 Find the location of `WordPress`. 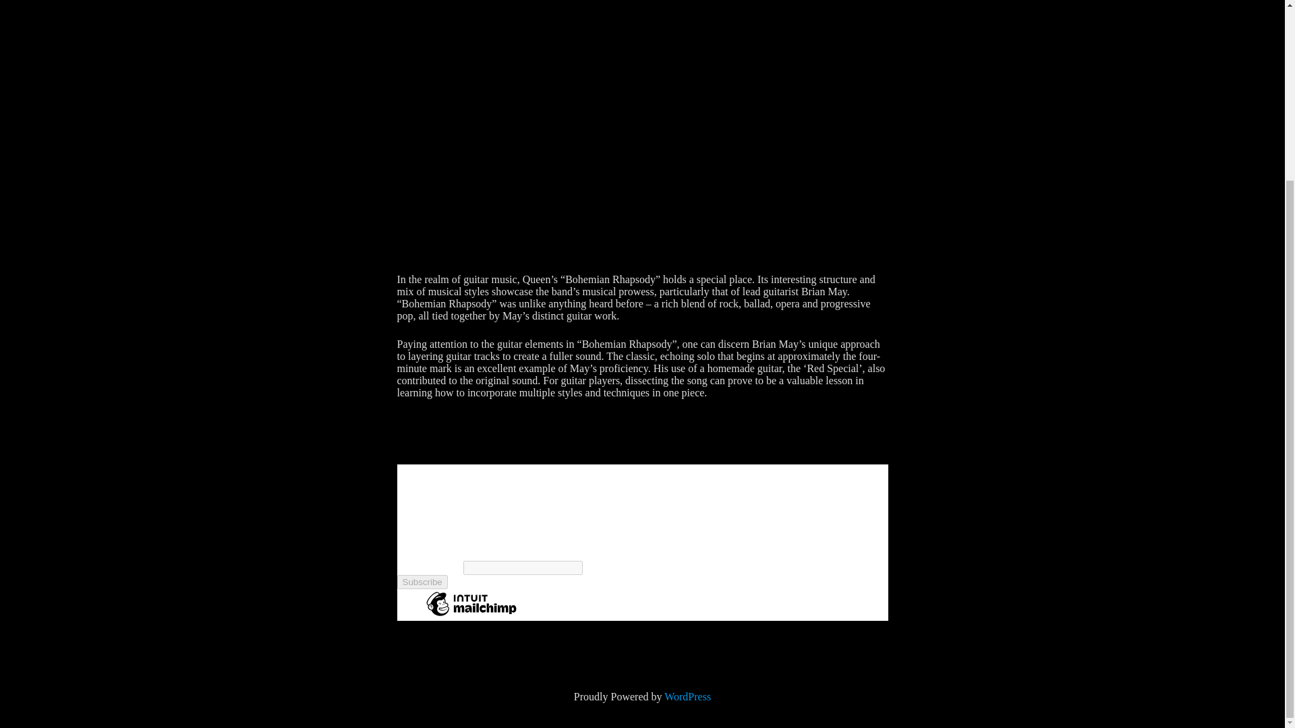

WordPress is located at coordinates (687, 696).